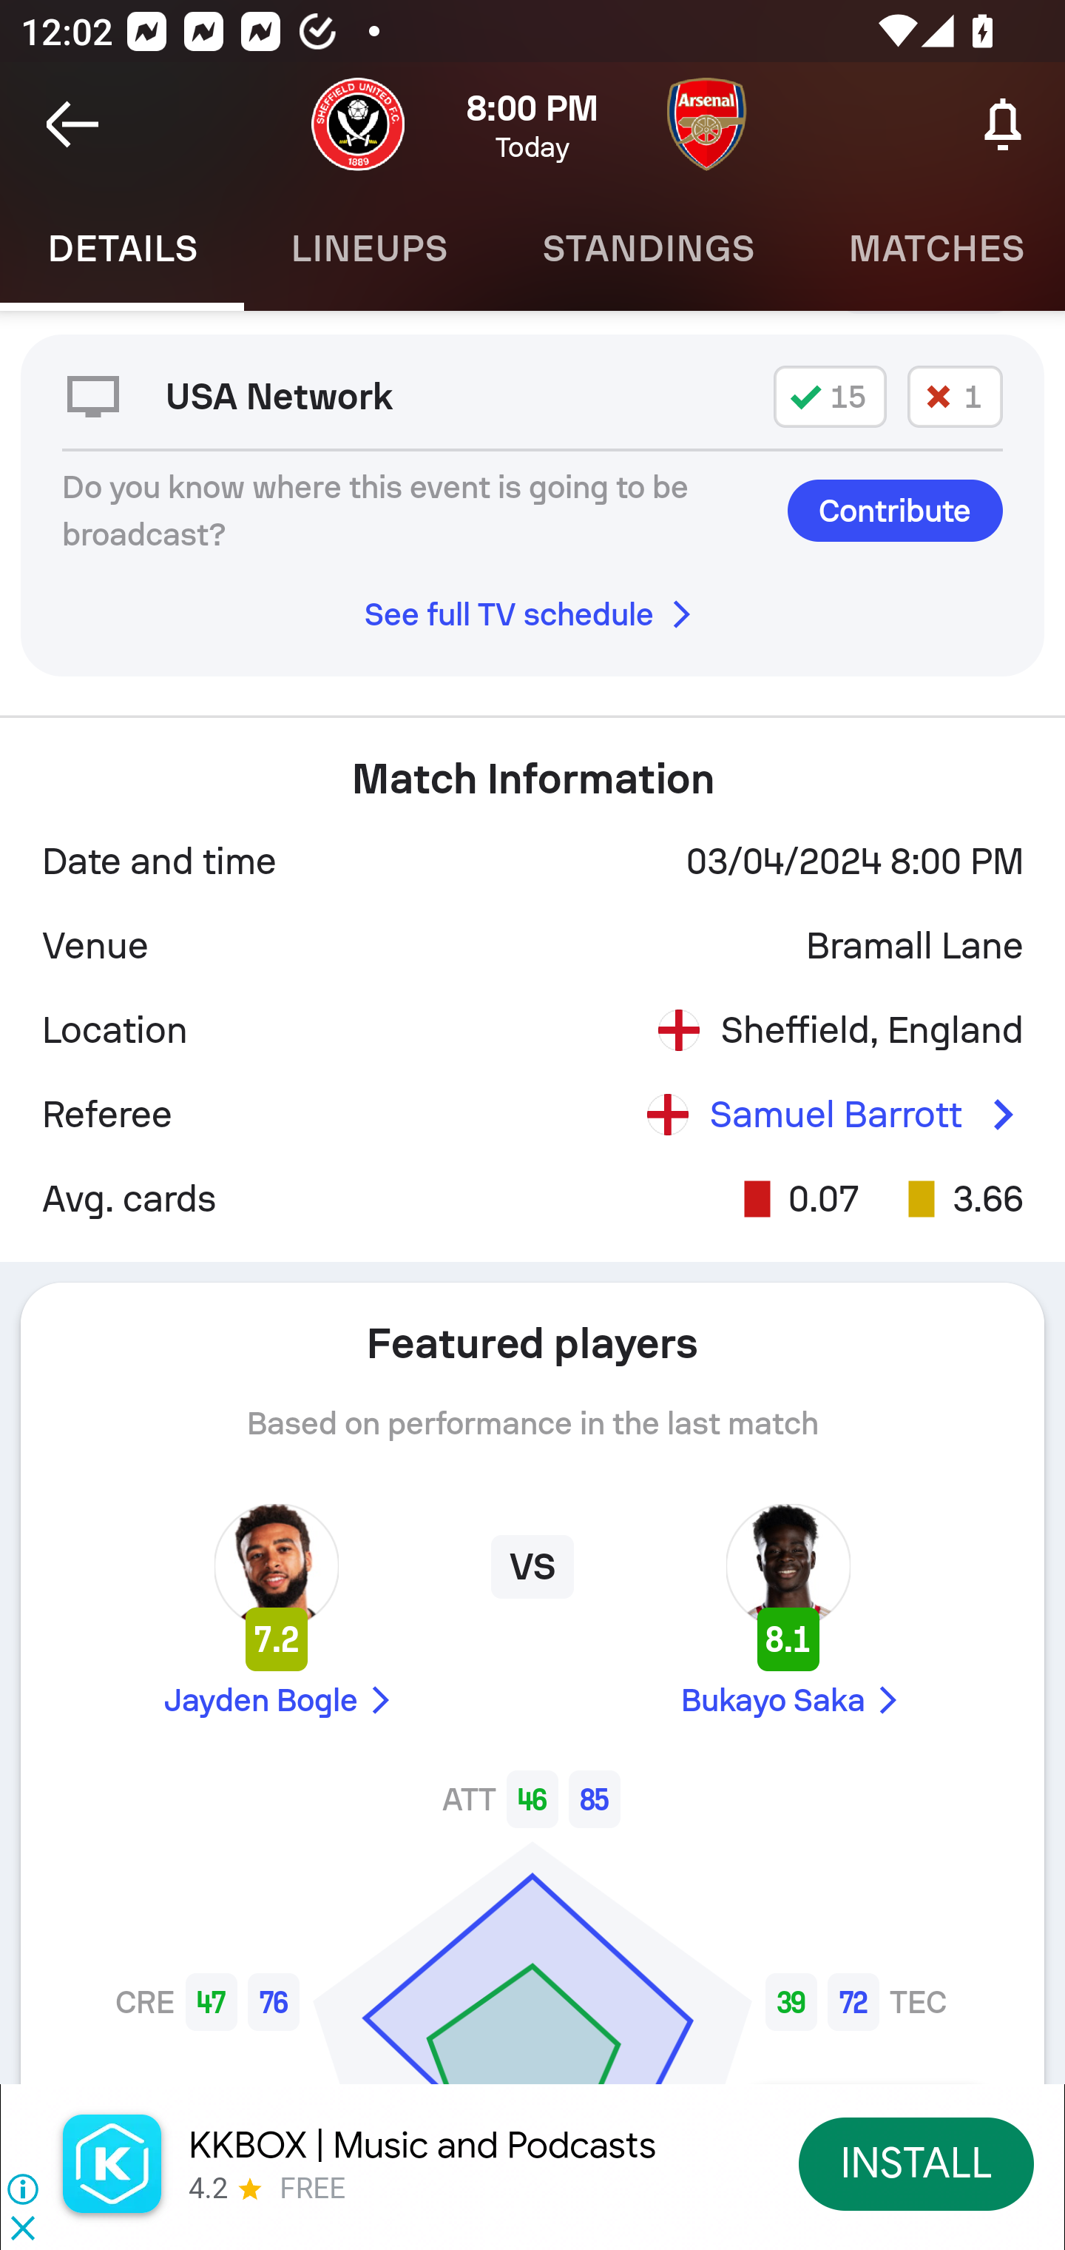 This screenshot has height=2250, width=1065. Describe the element at coordinates (933, 249) in the screenshot. I see `Matches MATCHES` at that location.